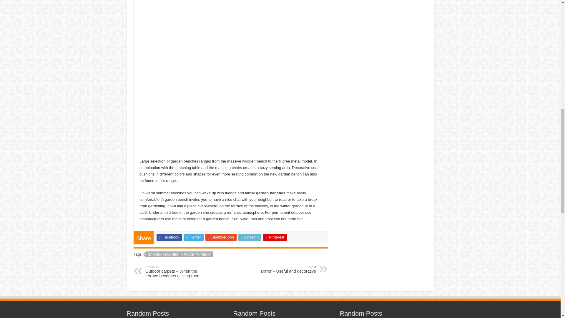  I want to click on GARDEN BENCHES - A PLACE TO RELAX, so click(179, 254).